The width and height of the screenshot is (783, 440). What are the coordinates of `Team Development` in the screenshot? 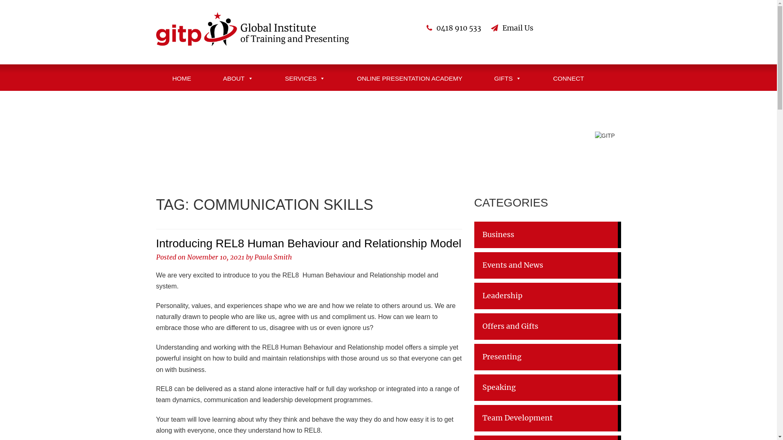 It's located at (547, 418).